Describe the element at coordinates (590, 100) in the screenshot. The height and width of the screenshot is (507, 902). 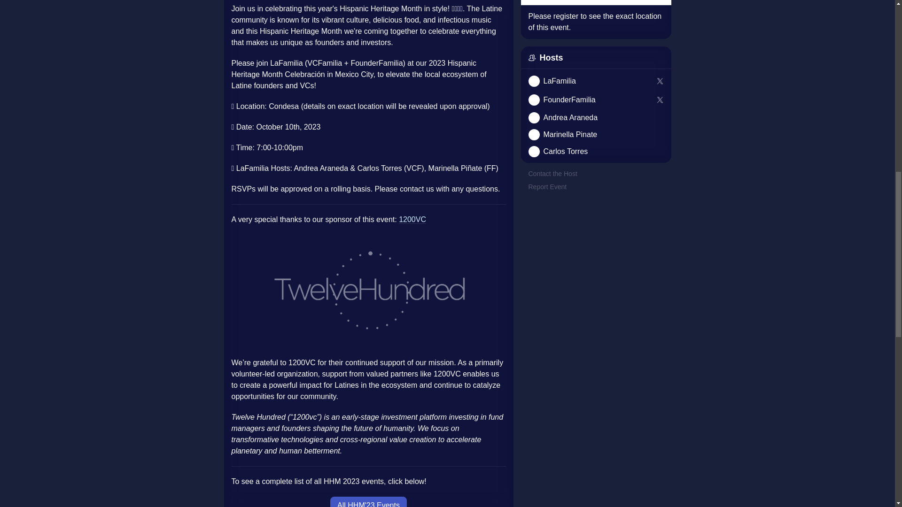
I see `FounderFamilia` at that location.